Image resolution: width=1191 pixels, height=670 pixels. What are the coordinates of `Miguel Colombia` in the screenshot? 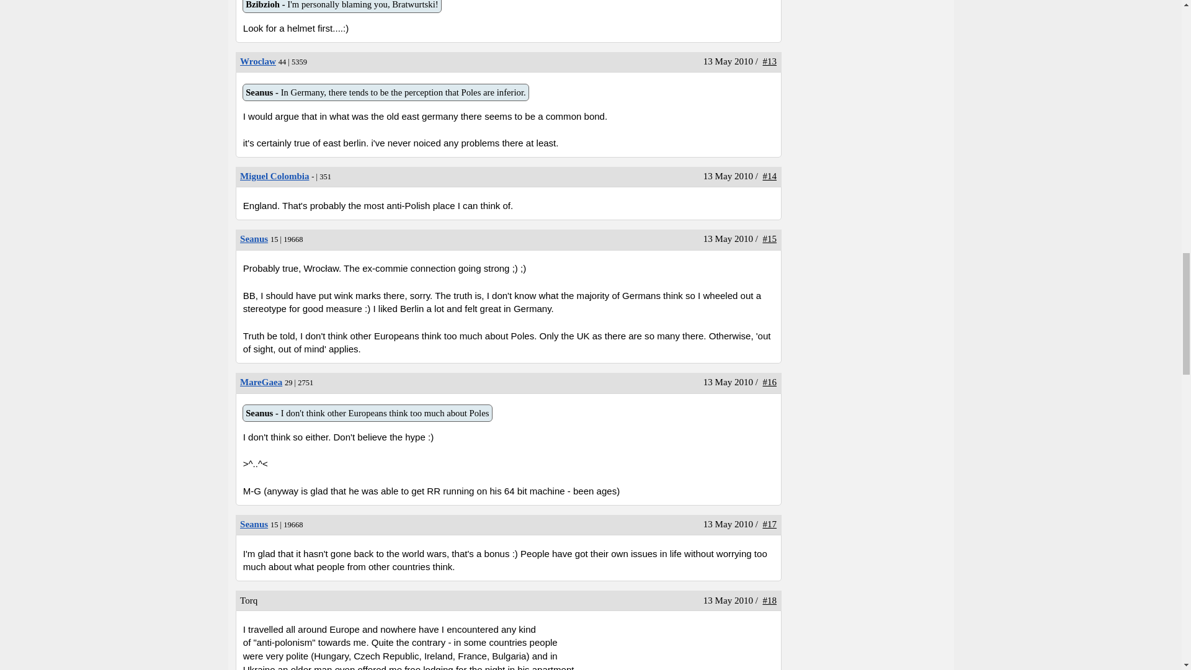 It's located at (274, 176).